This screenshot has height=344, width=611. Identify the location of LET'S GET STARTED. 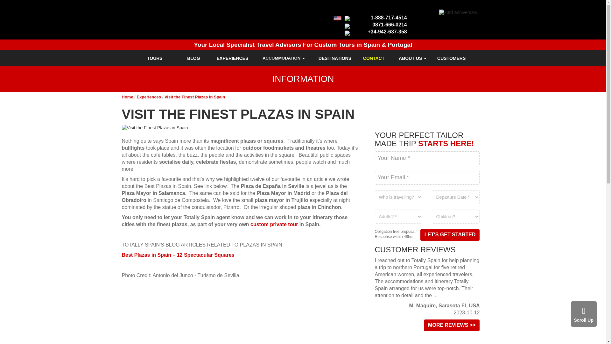
(450, 235).